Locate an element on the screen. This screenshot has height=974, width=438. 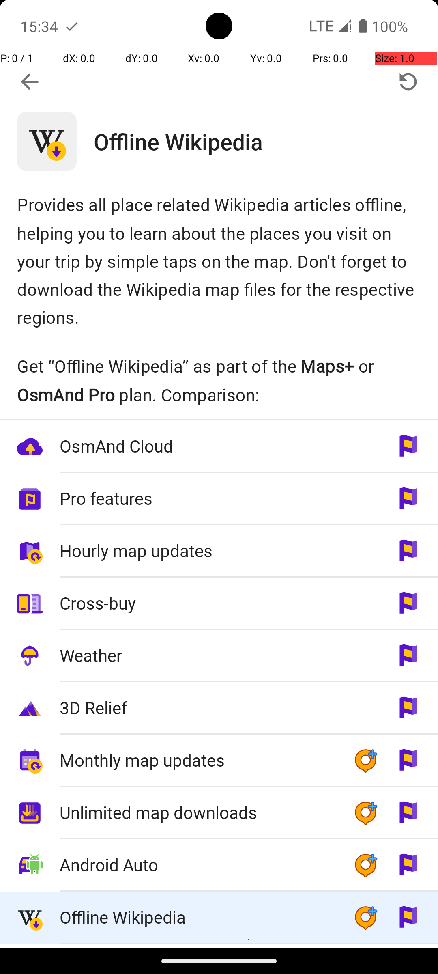
Unlimited map downloads is located at coordinates (198, 812).